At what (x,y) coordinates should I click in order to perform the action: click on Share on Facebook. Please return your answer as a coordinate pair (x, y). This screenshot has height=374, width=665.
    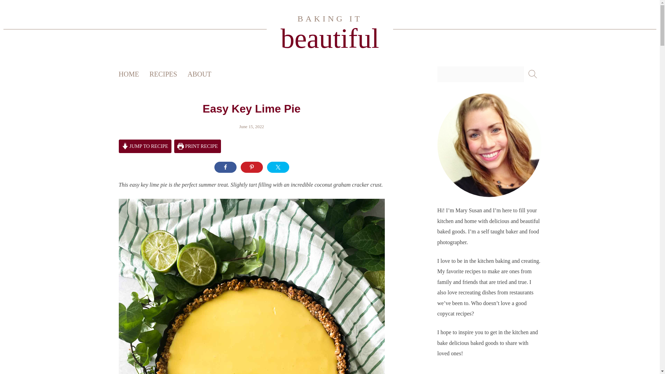
    Looking at the image, I should click on (330, 29).